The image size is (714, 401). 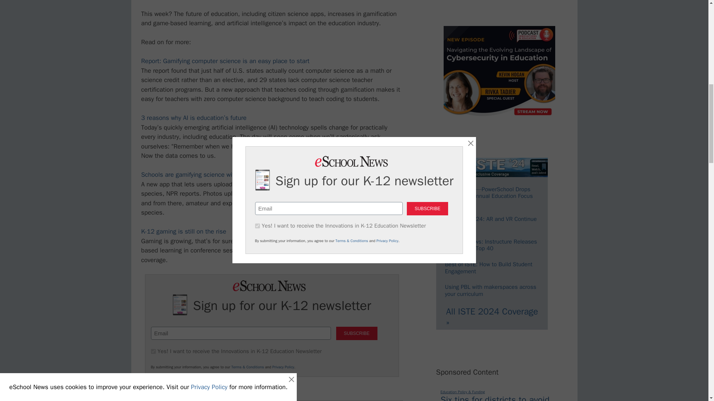 What do you see at coordinates (153, 351) in the screenshot?
I see `100` at bounding box center [153, 351].